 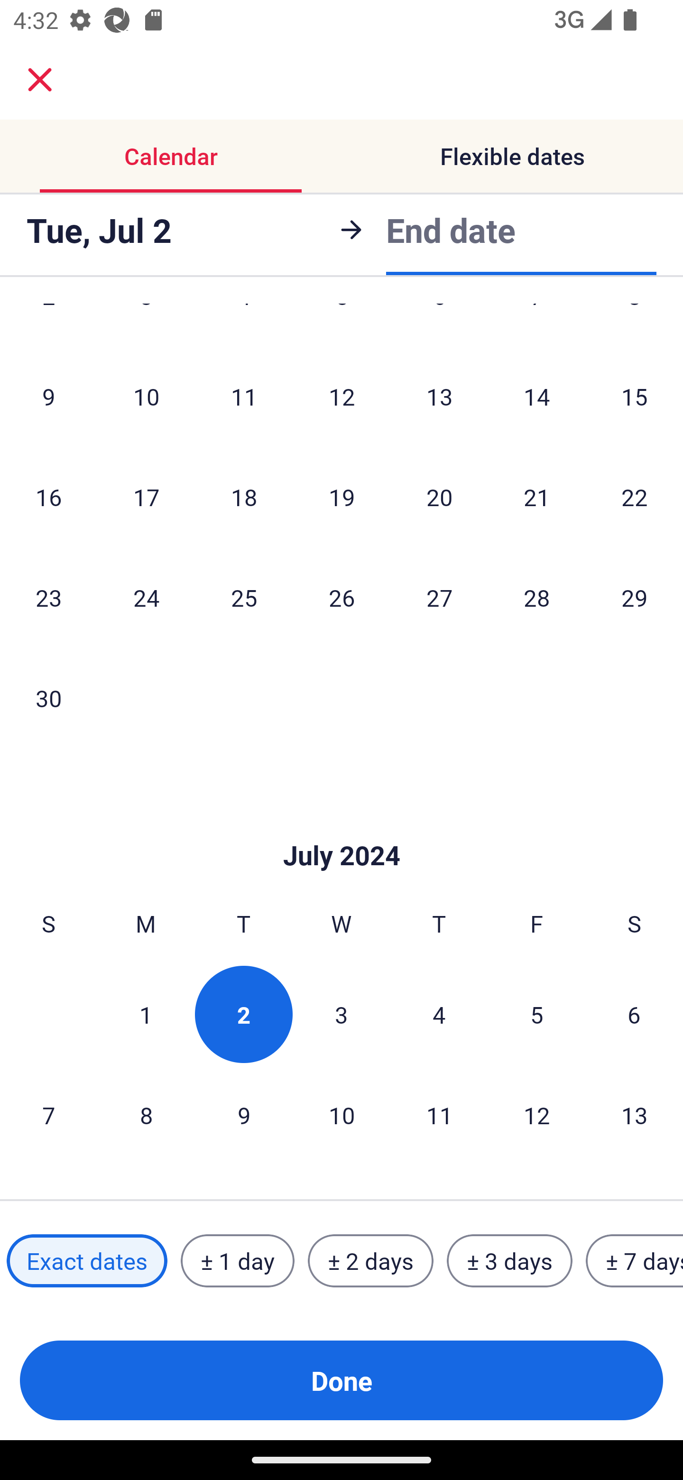 What do you see at coordinates (509, 1261) in the screenshot?
I see `± 3 days` at bounding box center [509, 1261].